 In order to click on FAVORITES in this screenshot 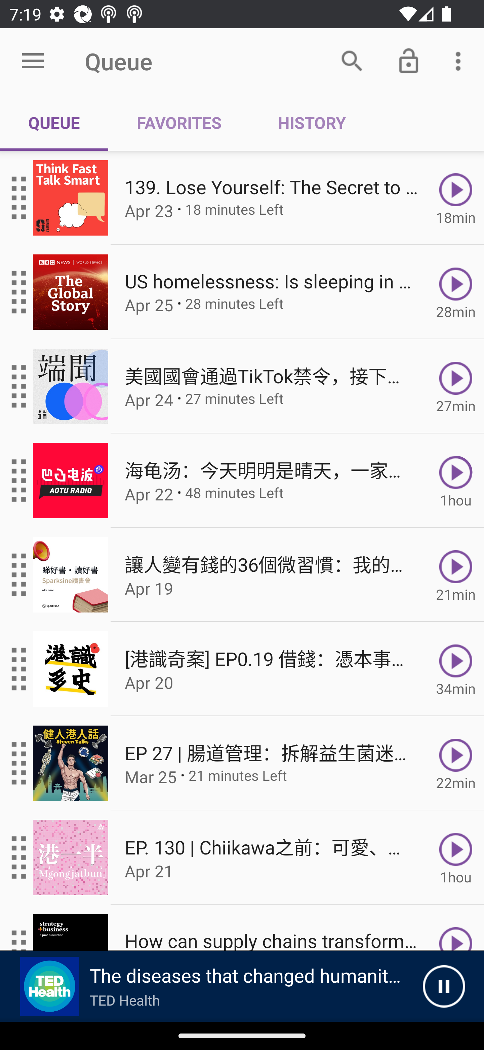, I will do `click(179, 123)`.